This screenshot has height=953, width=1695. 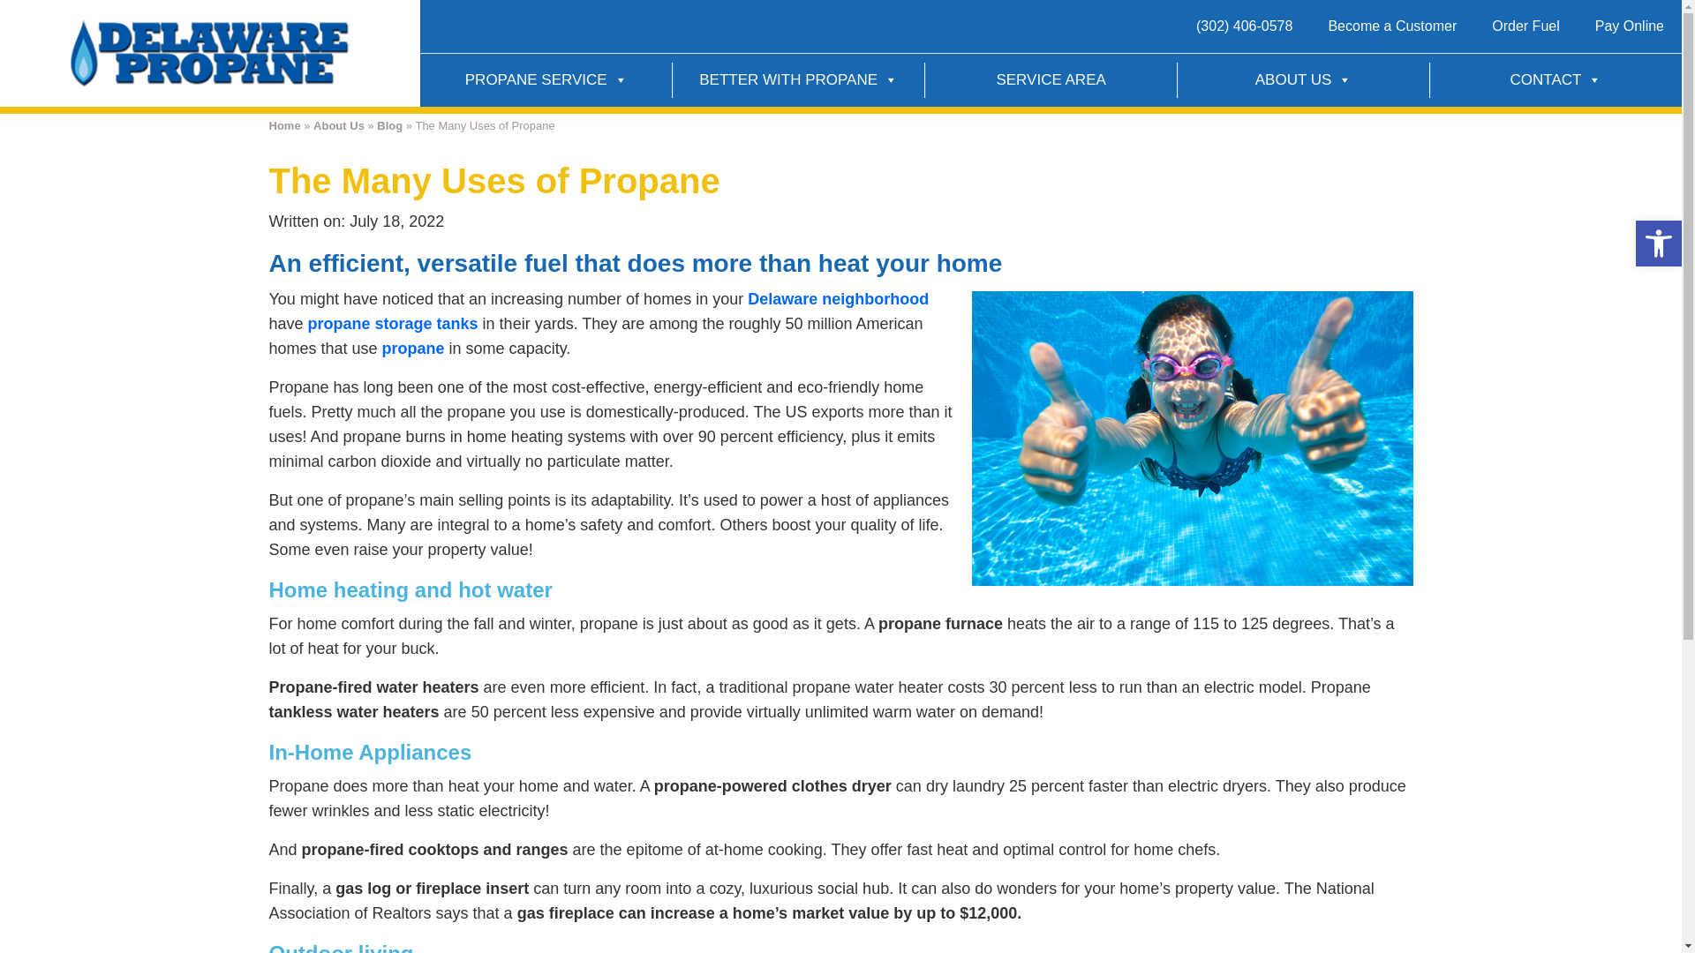 I want to click on home, so click(x=210, y=51).